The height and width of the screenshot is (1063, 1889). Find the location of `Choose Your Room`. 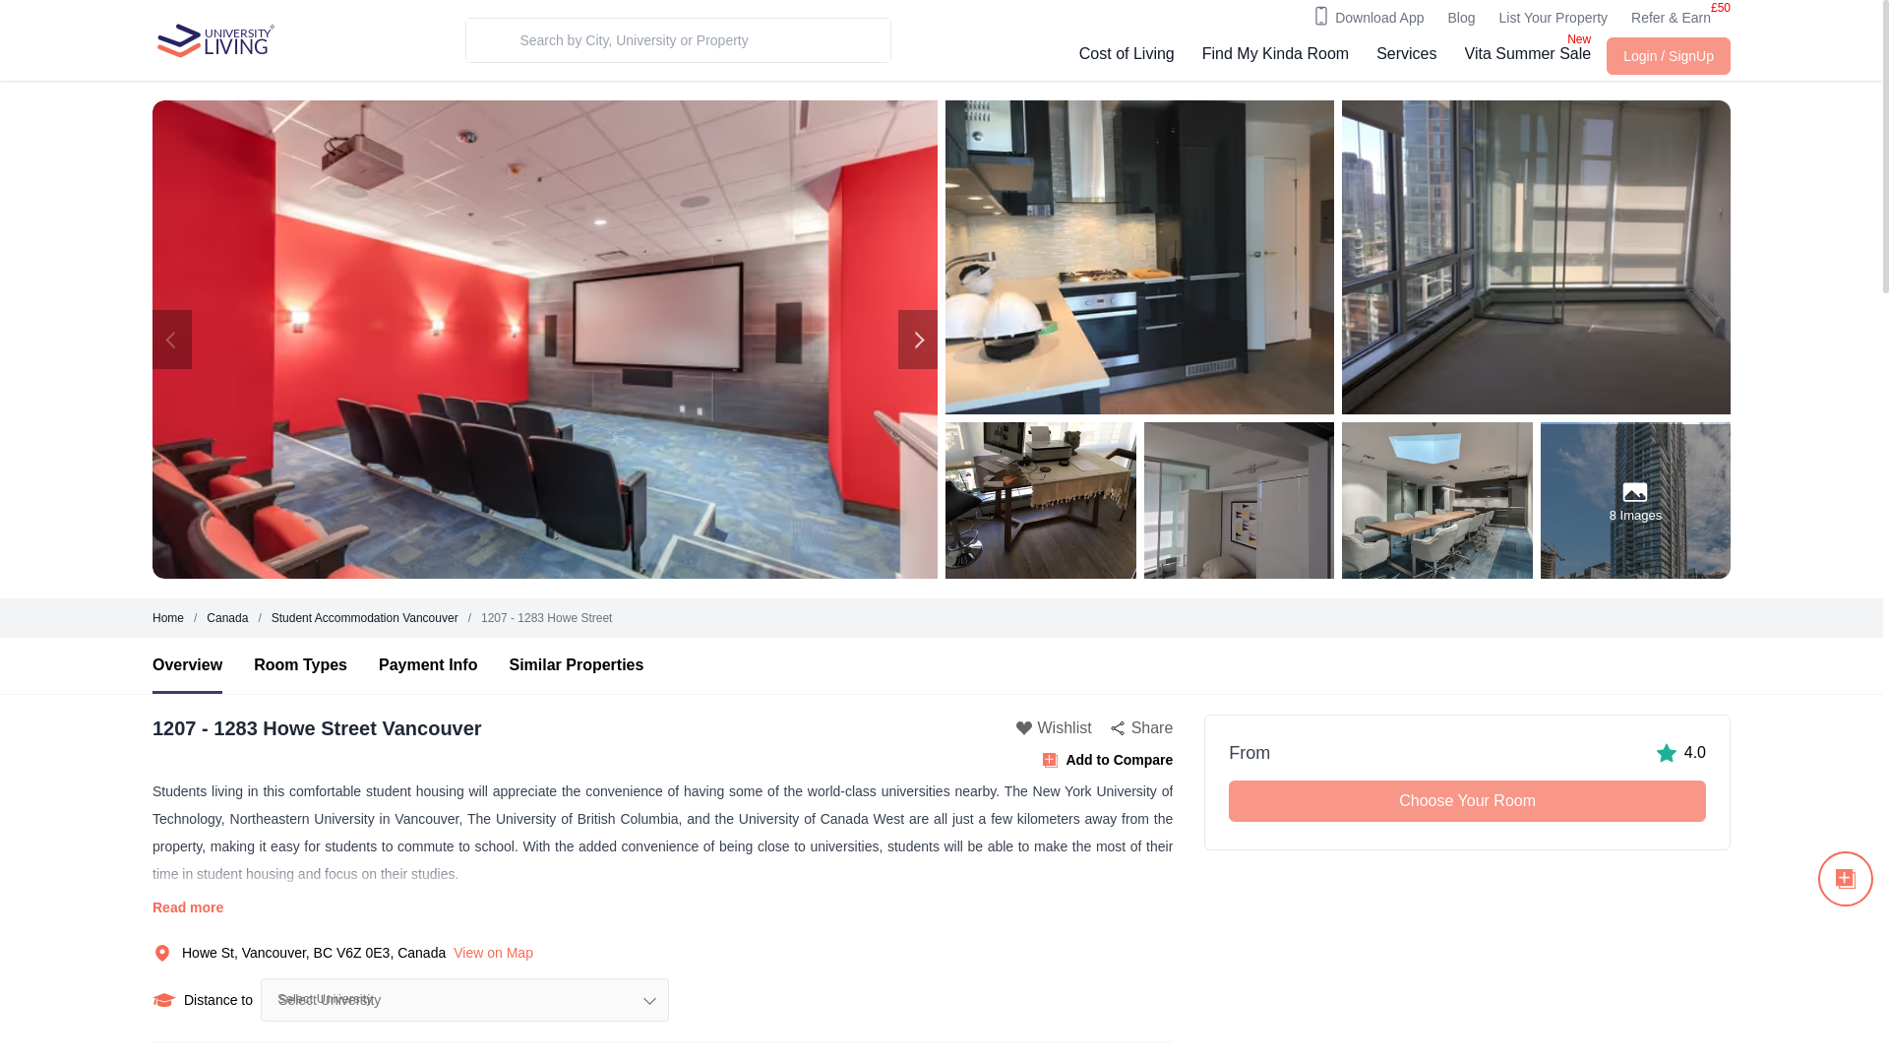

Choose Your Room is located at coordinates (1467, 800).